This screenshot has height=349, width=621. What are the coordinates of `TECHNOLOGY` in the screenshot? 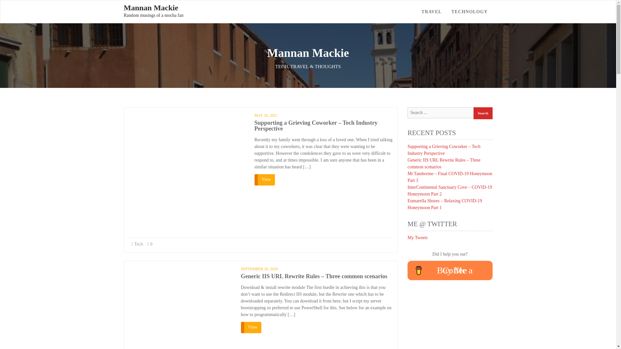 It's located at (483, 113).